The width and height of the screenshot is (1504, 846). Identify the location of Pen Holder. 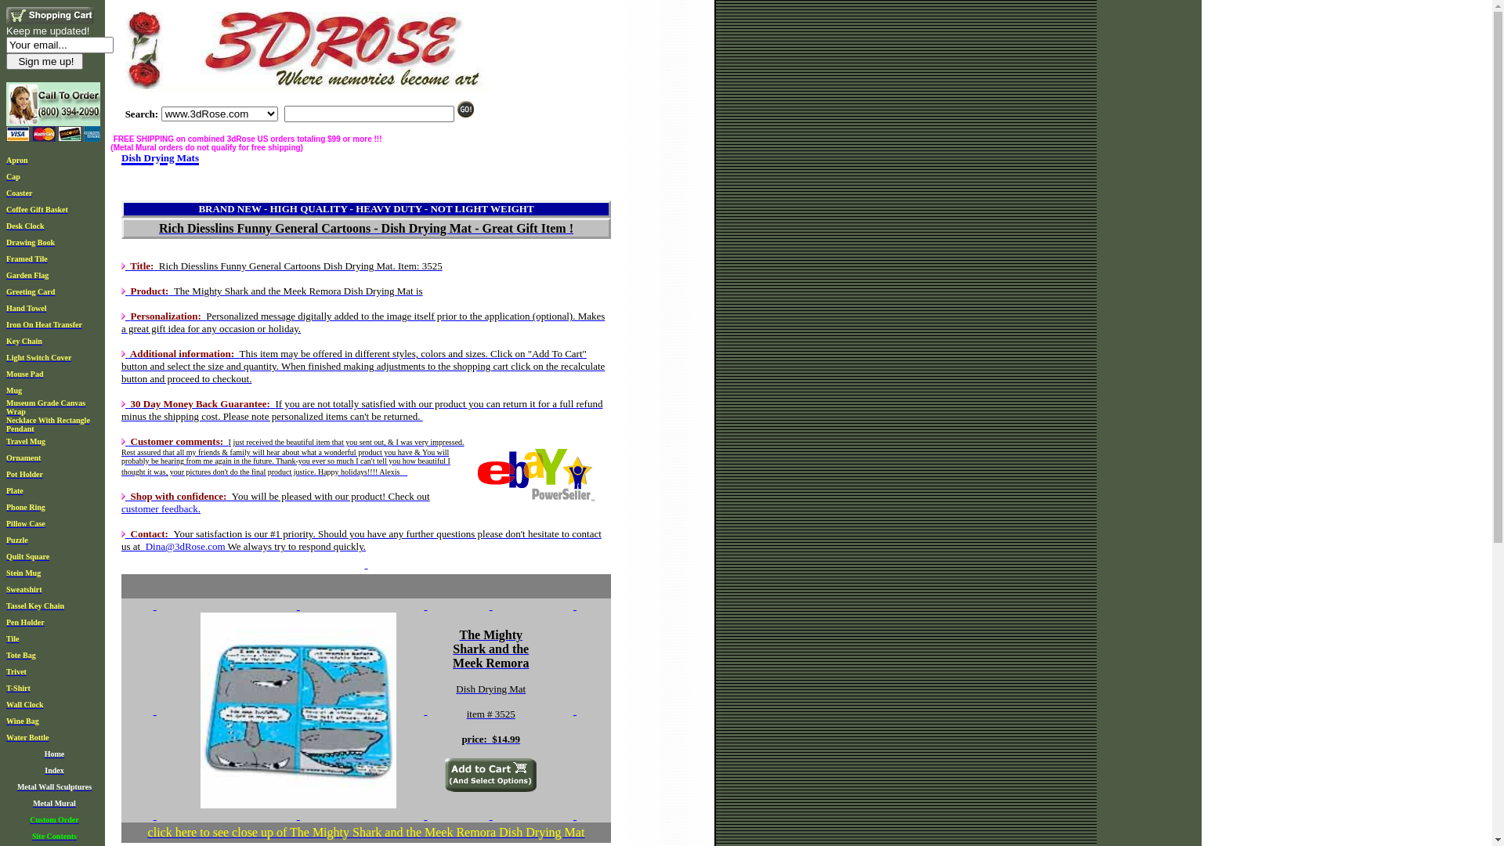
(25, 620).